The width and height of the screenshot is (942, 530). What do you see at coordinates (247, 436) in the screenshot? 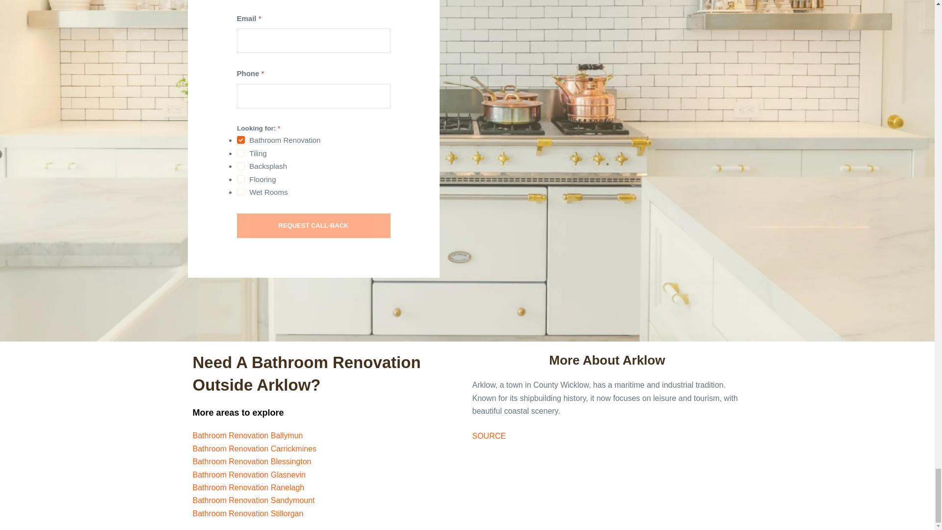
I see `Bathroom Renovation Ballymun` at bounding box center [247, 436].